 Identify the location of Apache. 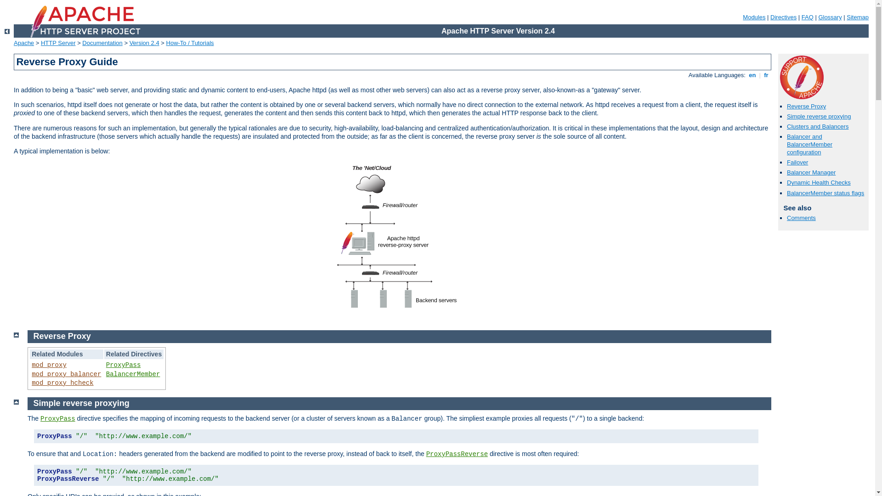
(24, 43).